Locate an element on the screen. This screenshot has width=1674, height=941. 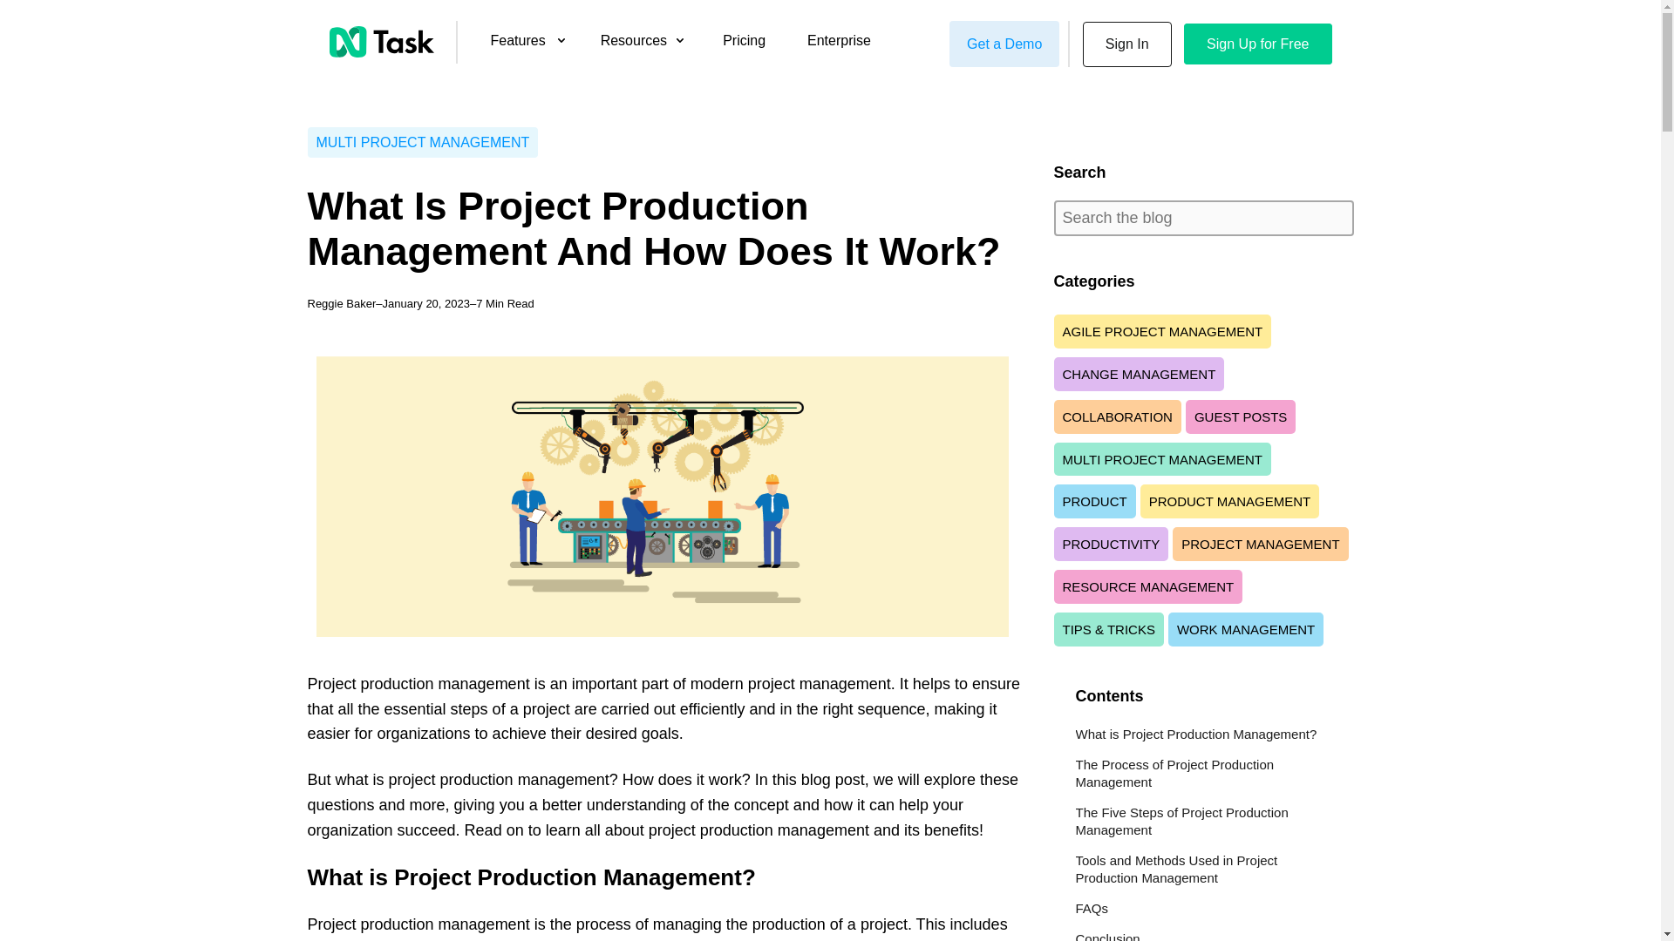
Pricing is located at coordinates (744, 47).